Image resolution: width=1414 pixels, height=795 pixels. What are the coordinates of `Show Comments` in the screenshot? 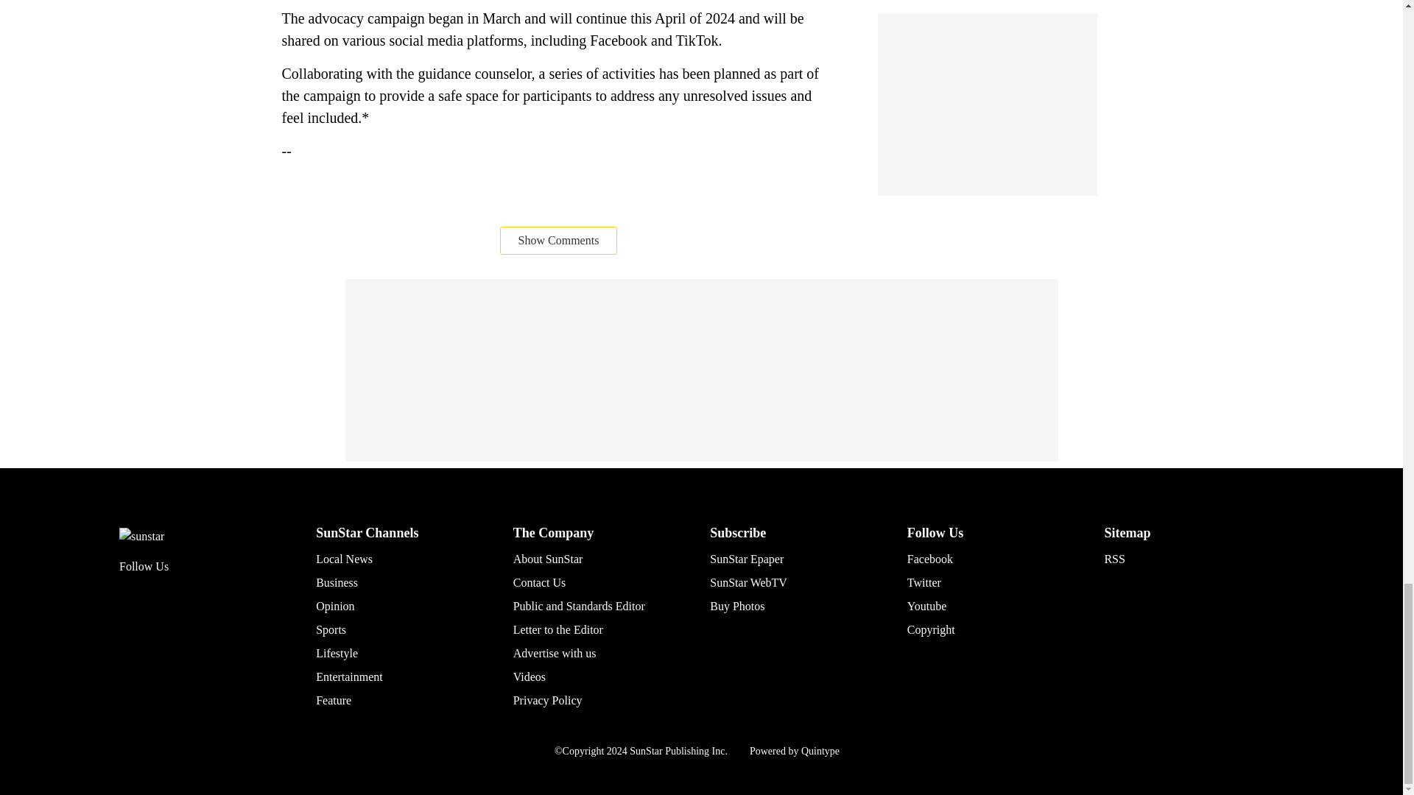 It's located at (559, 240).